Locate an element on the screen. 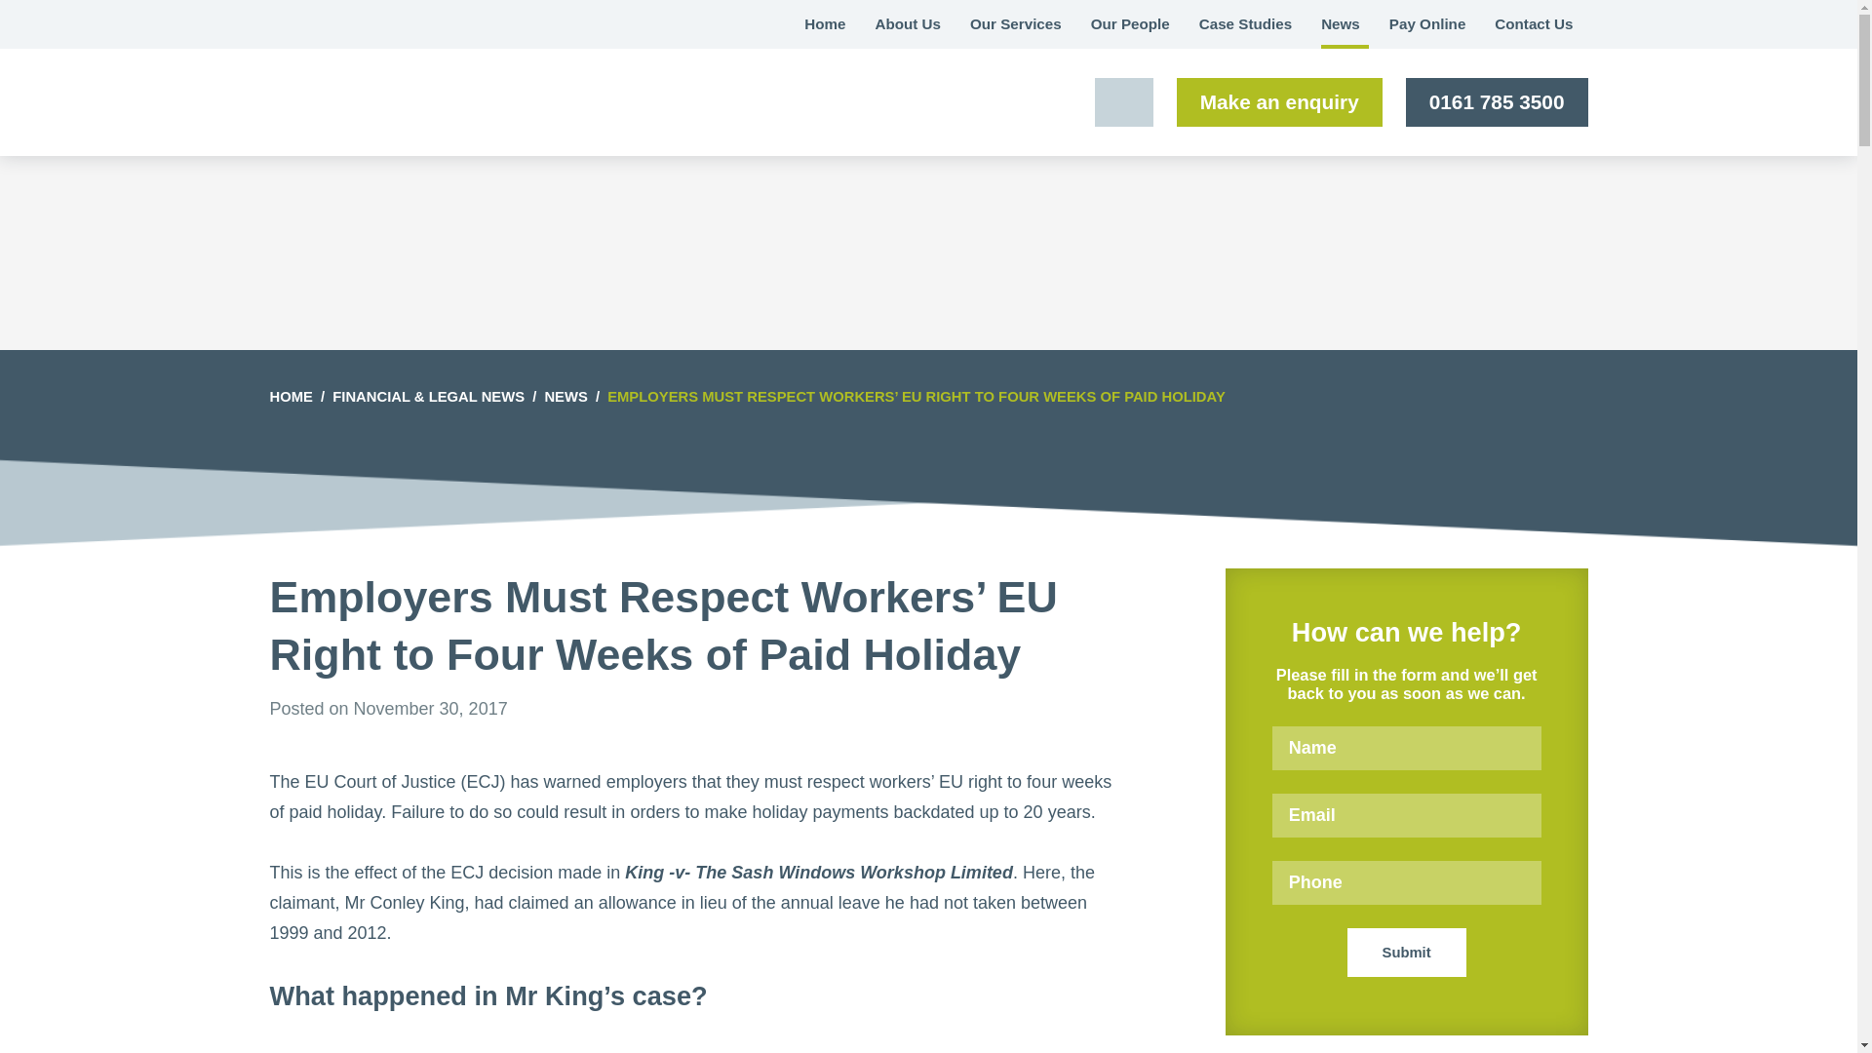  Our People is located at coordinates (1131, 23).